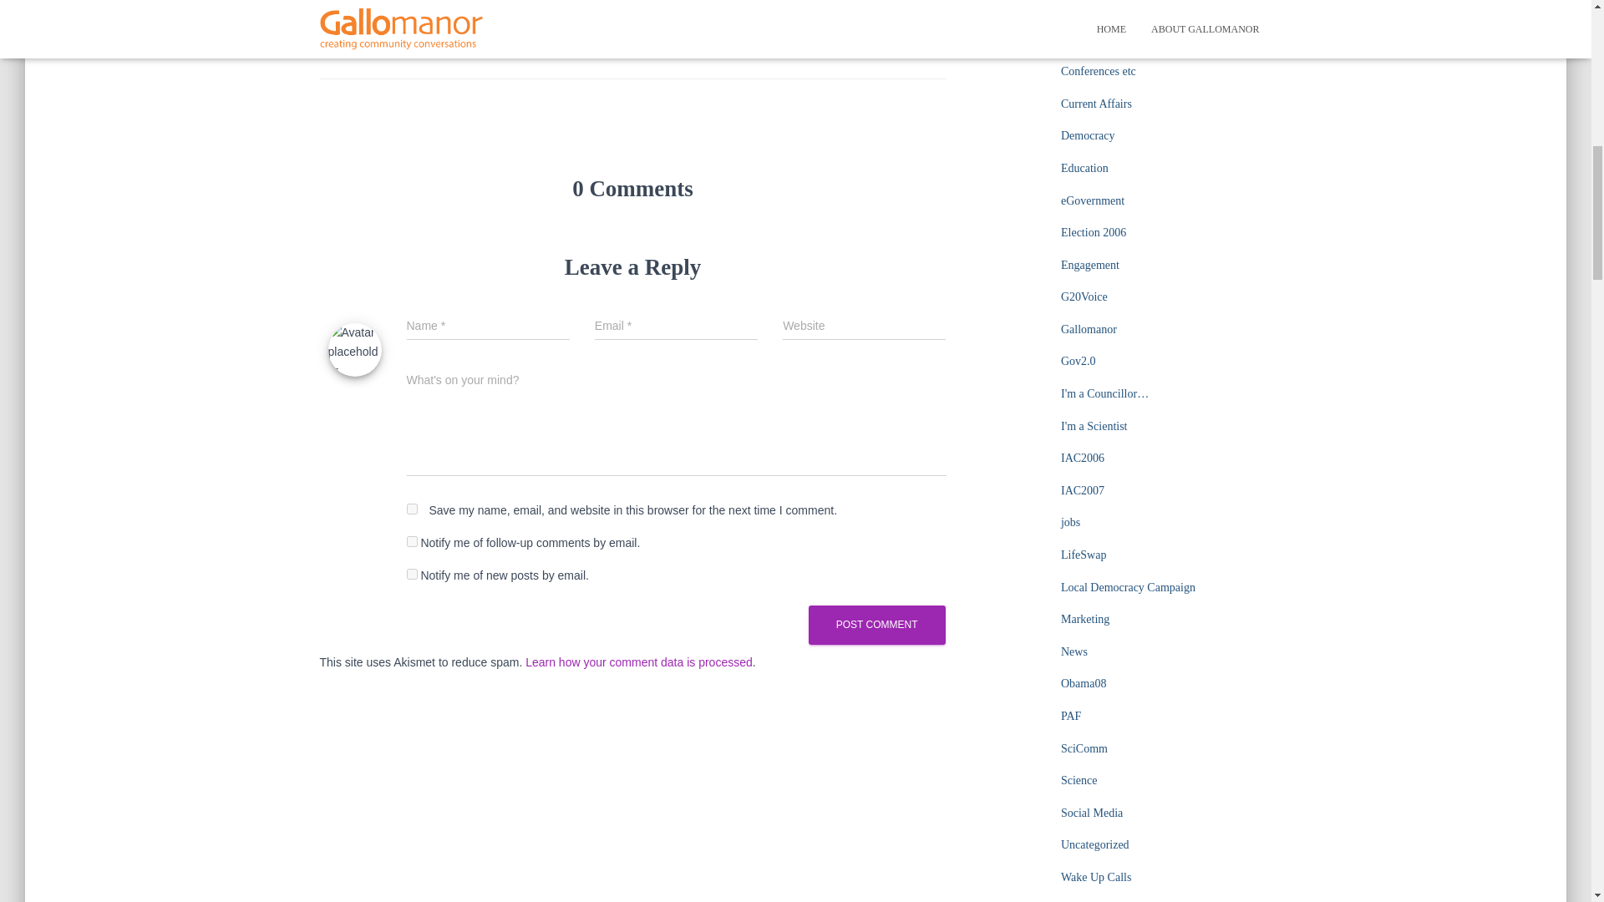  I want to click on subscribe, so click(411, 541).